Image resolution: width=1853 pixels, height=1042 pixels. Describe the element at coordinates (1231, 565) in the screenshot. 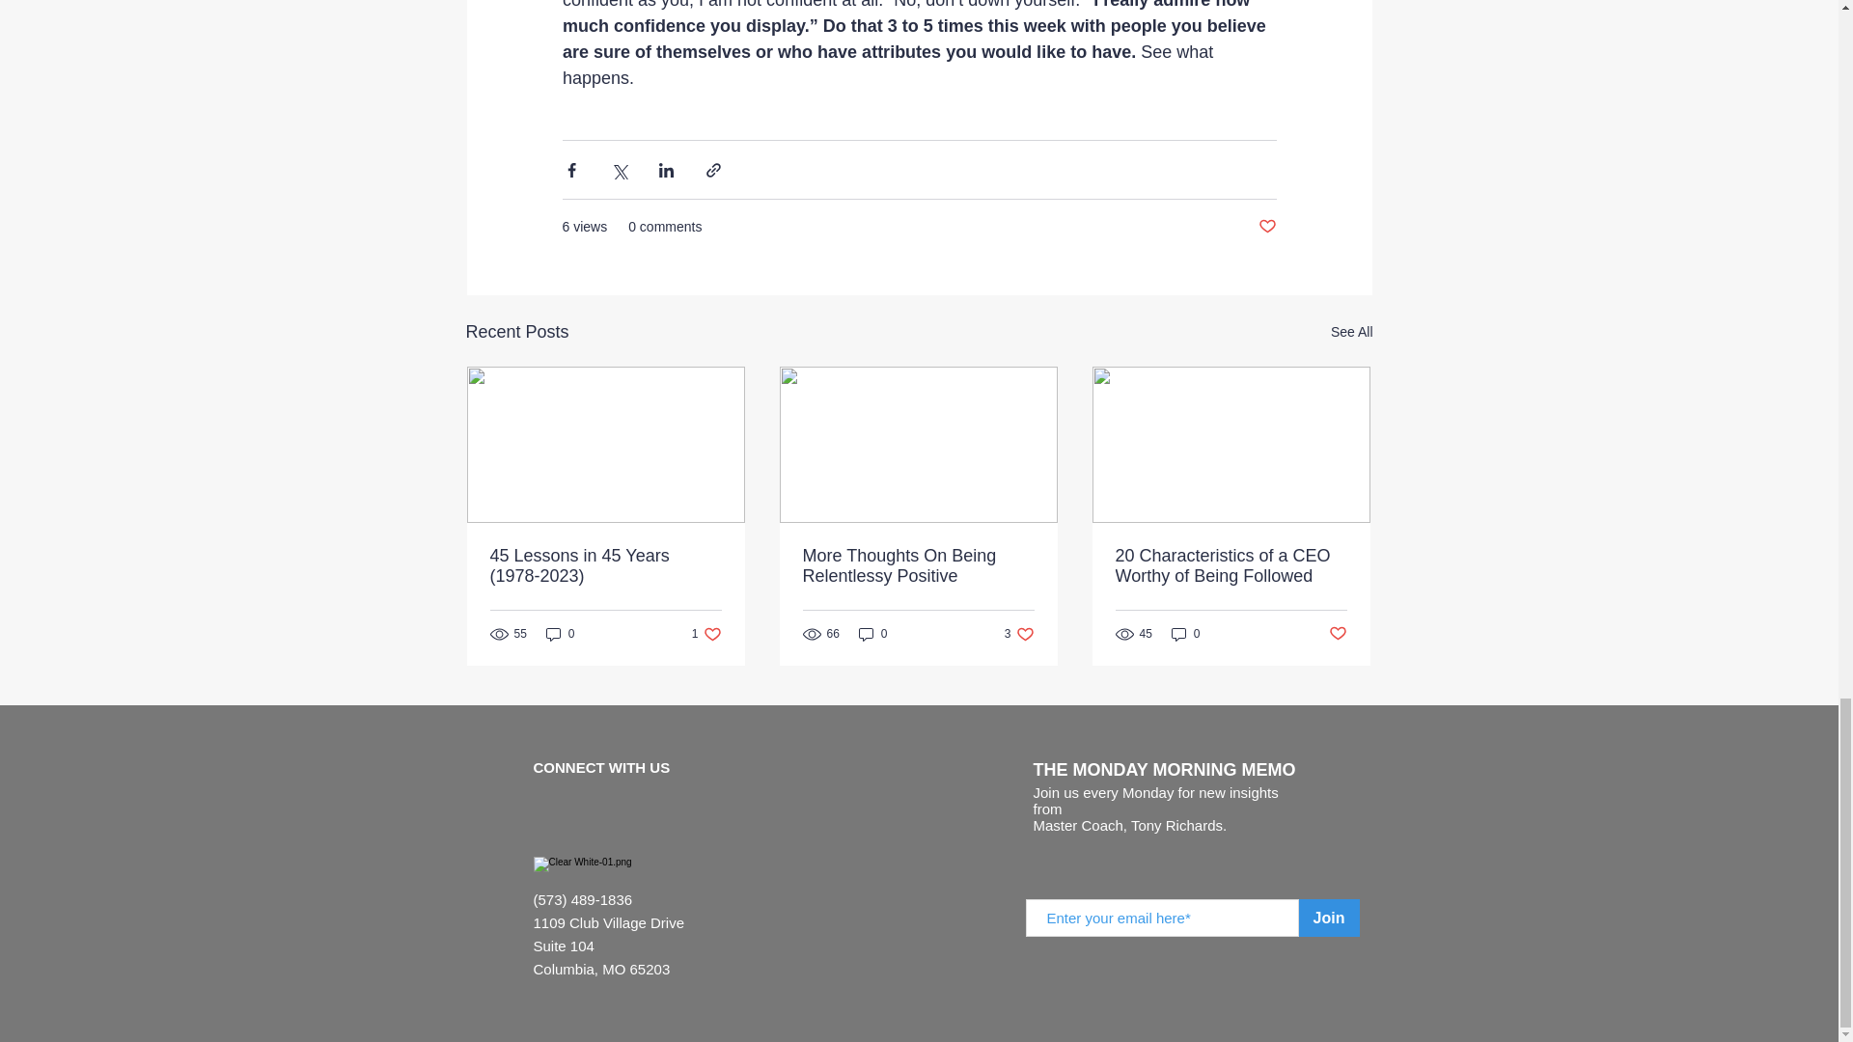

I see `20 Characteristics of a CEO Worthy of Being Followed` at that location.